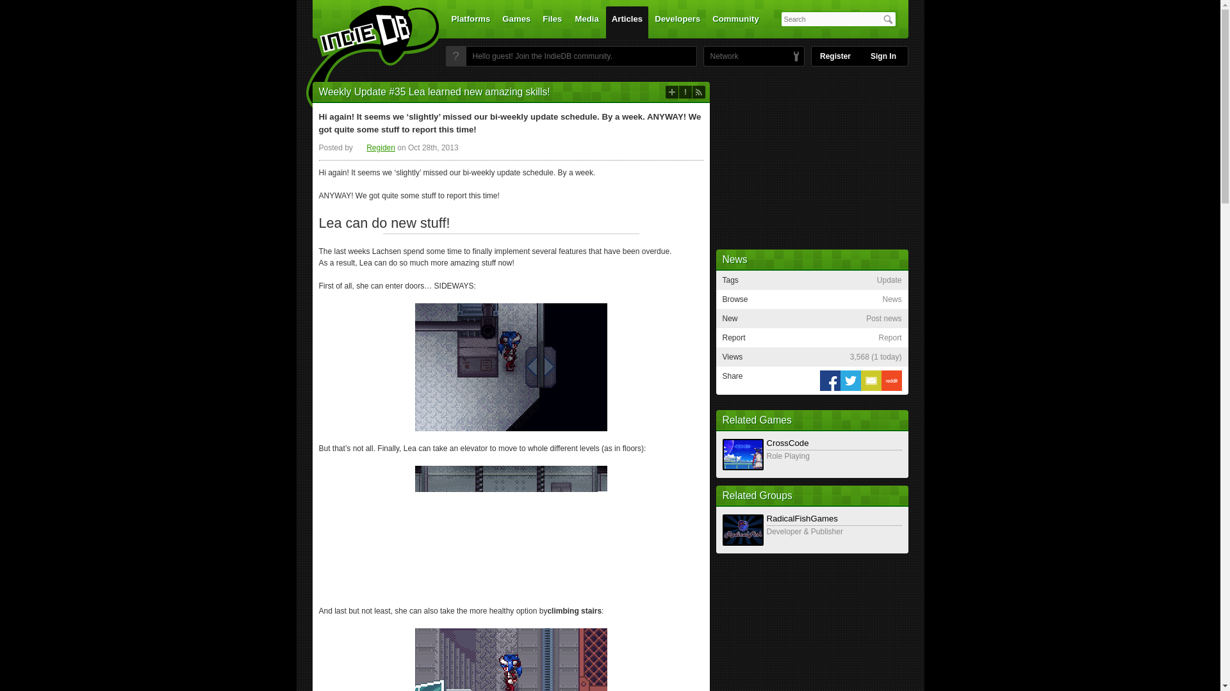 The image size is (1230, 691). What do you see at coordinates (678, 22) in the screenshot?
I see `Developers` at bounding box center [678, 22].